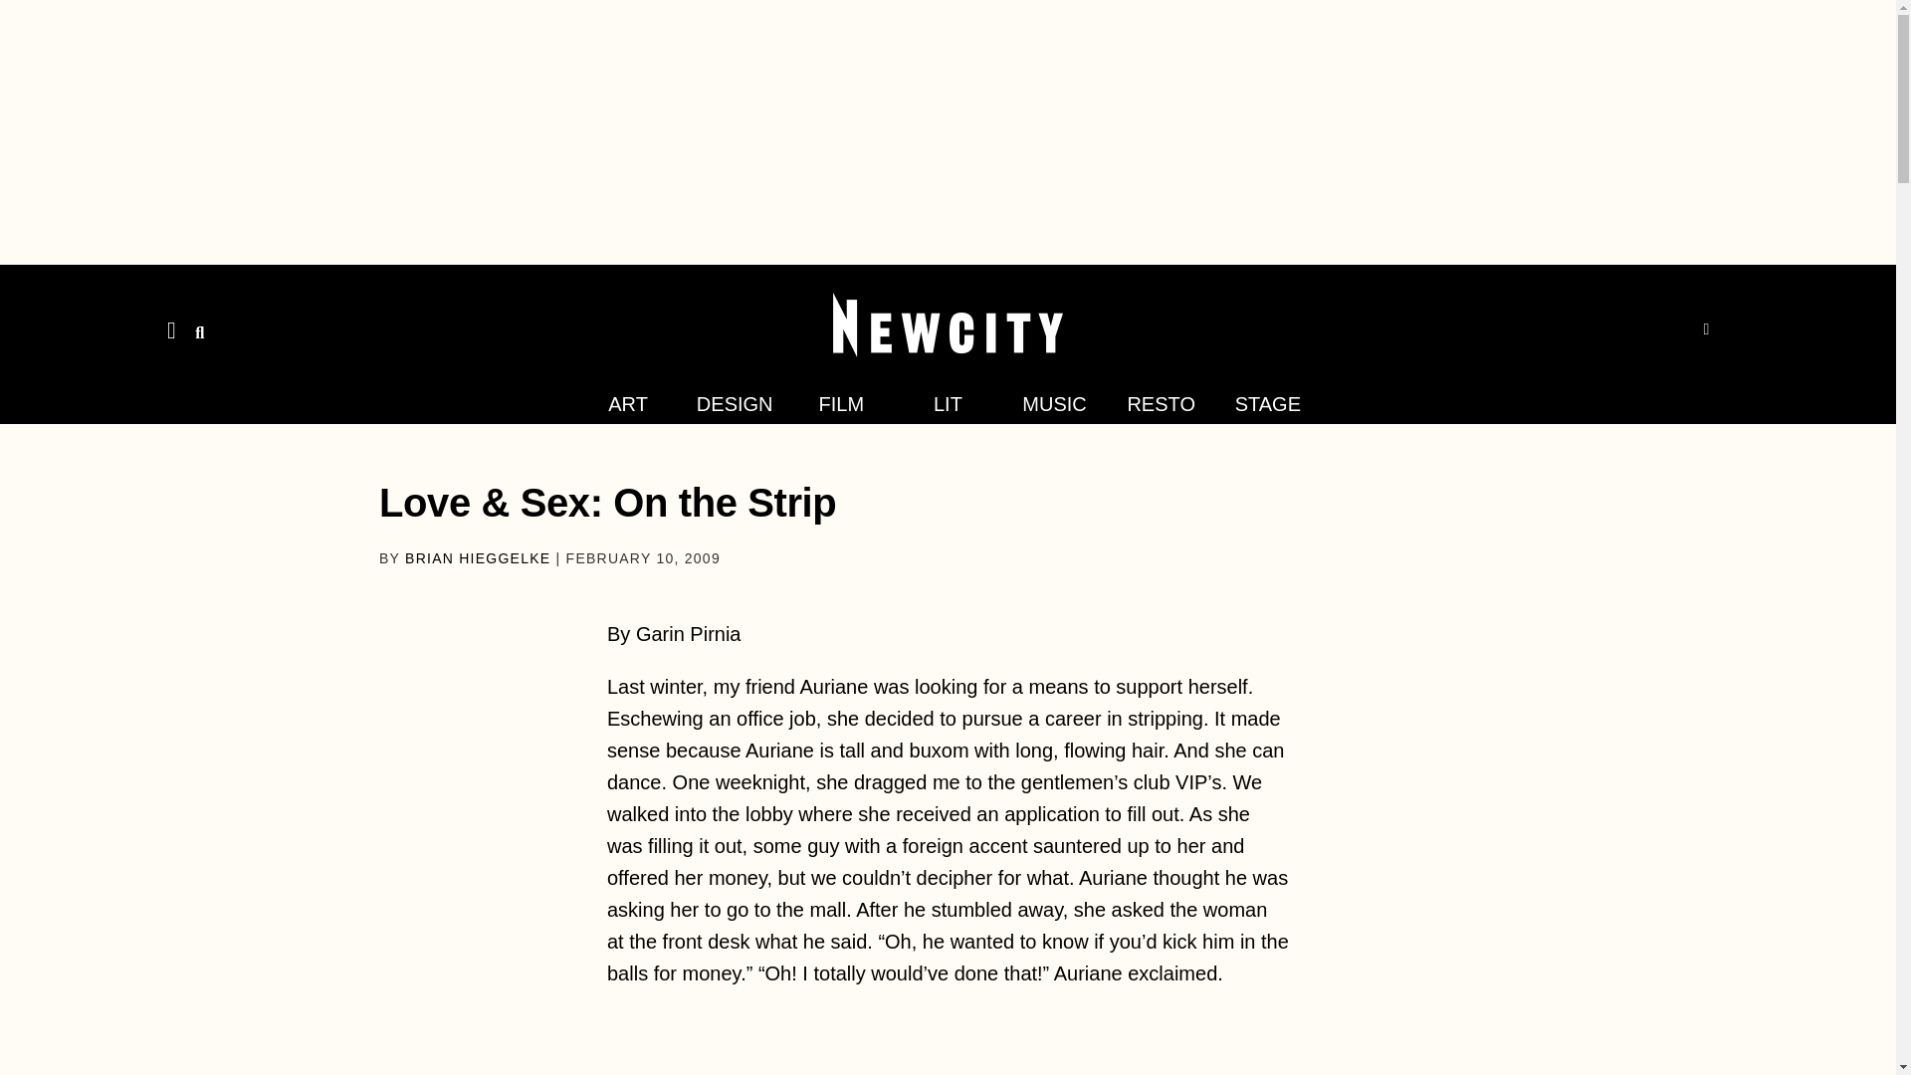  Describe the element at coordinates (1268, 404) in the screenshot. I see `STAGE` at that location.